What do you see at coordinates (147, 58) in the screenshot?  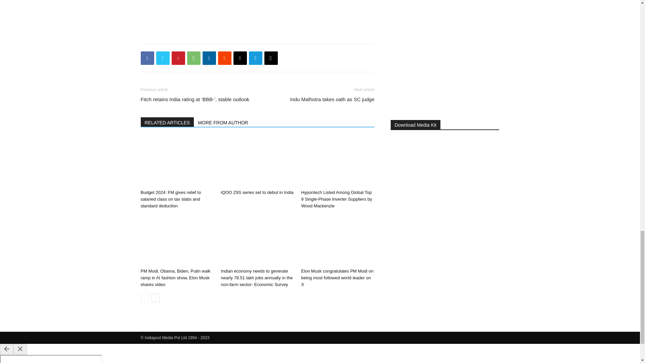 I see `Facebook` at bounding box center [147, 58].